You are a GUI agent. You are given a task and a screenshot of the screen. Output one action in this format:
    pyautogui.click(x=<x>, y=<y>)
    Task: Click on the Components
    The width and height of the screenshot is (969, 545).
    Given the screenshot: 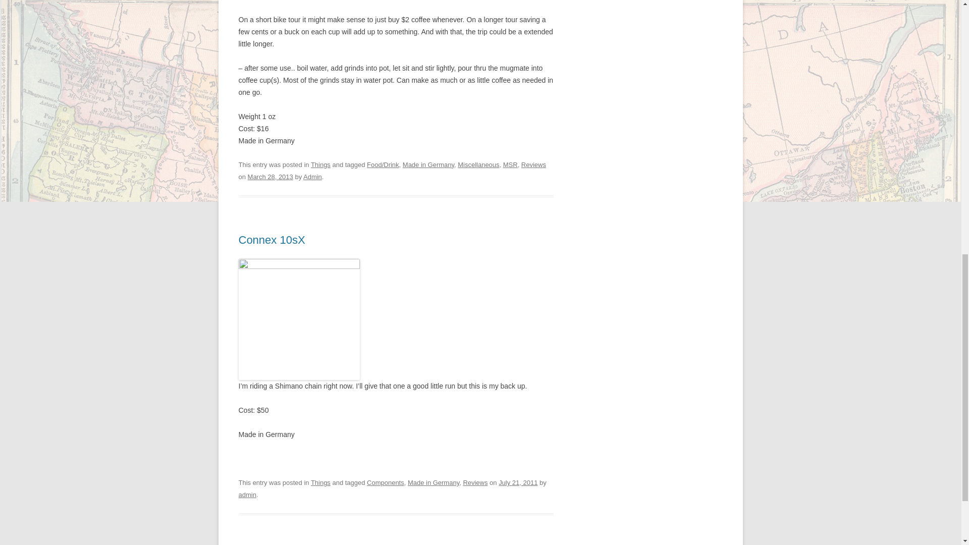 What is the action you would take?
    pyautogui.click(x=386, y=482)
    